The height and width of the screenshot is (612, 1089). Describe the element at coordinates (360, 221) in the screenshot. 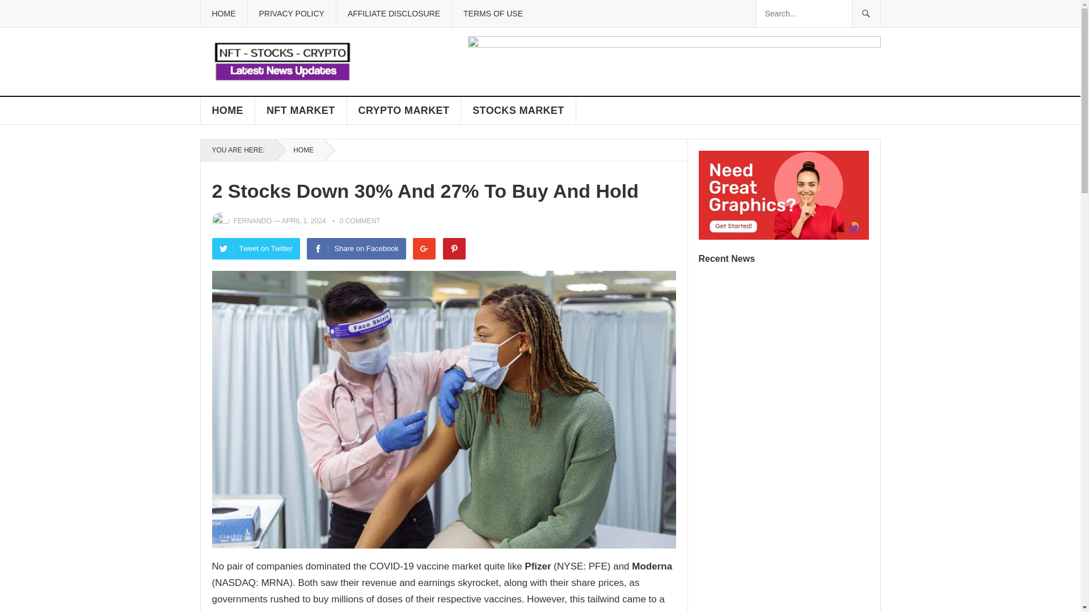

I see `0 COMMENT` at that location.